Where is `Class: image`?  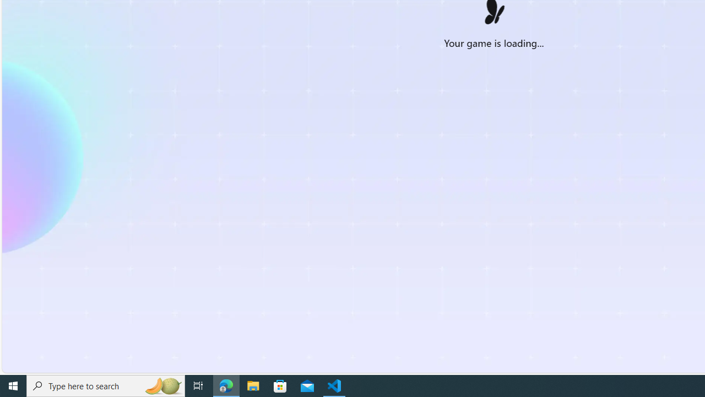 Class: image is located at coordinates (493, 14).